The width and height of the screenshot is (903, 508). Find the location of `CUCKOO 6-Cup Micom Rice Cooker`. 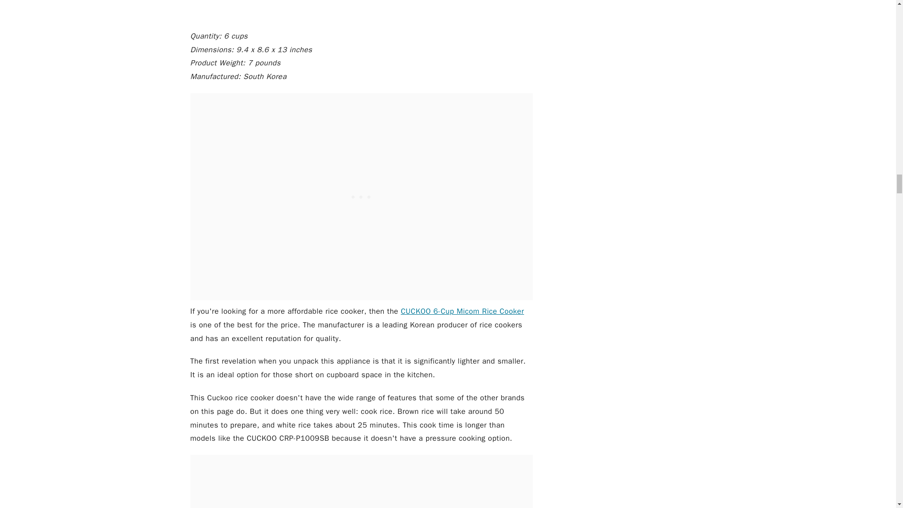

CUCKOO 6-Cup Micom Rice Cooker is located at coordinates (462, 311).